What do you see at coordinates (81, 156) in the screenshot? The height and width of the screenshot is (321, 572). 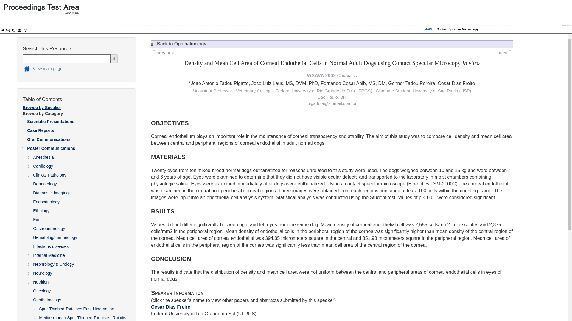 I see `Anesthesia` at bounding box center [81, 156].